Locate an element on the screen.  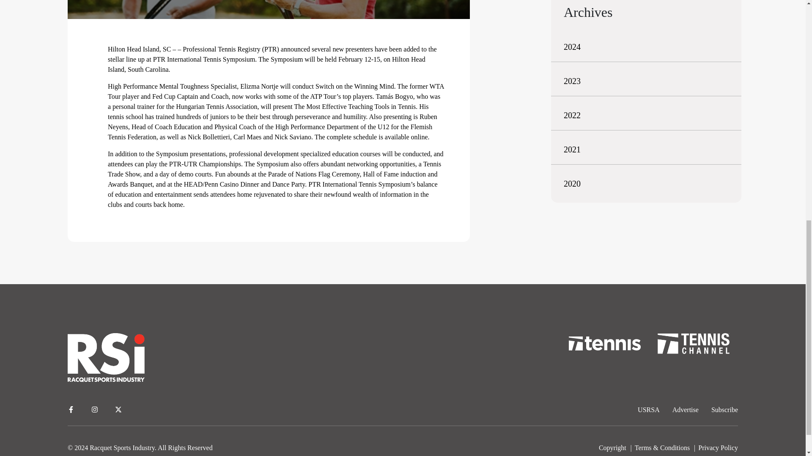
2023 is located at coordinates (572, 81).